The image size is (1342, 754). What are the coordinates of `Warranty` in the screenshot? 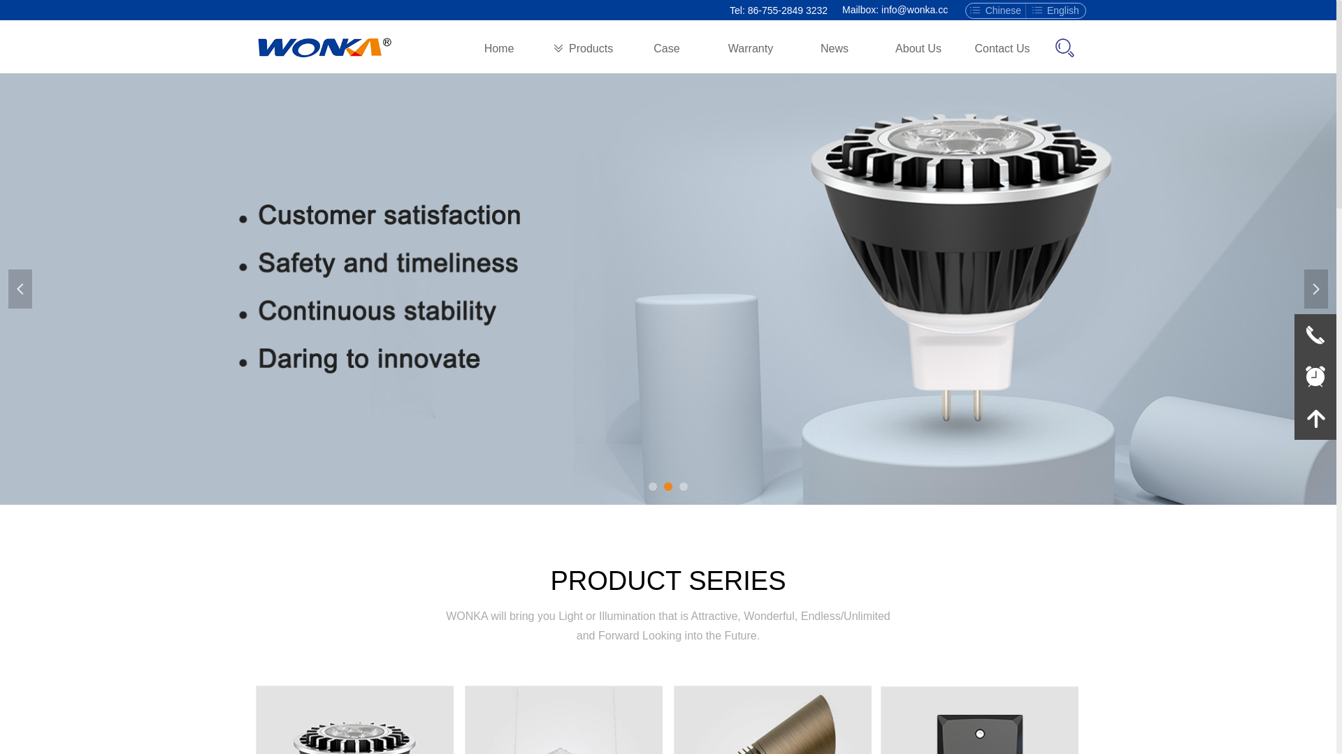 It's located at (751, 49).